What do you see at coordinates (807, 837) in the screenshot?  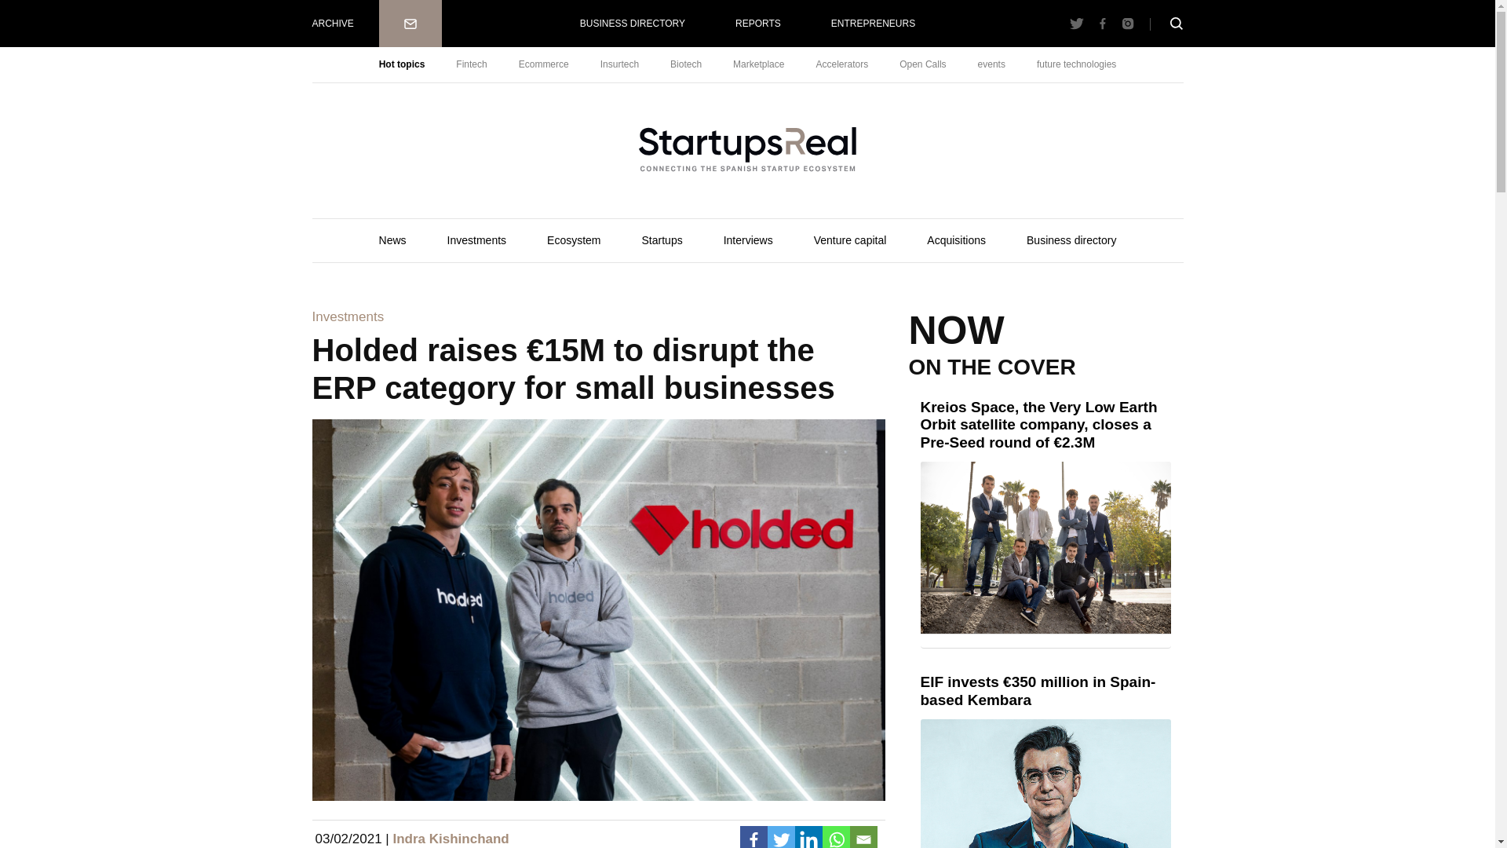 I see `Linkedin` at bounding box center [807, 837].